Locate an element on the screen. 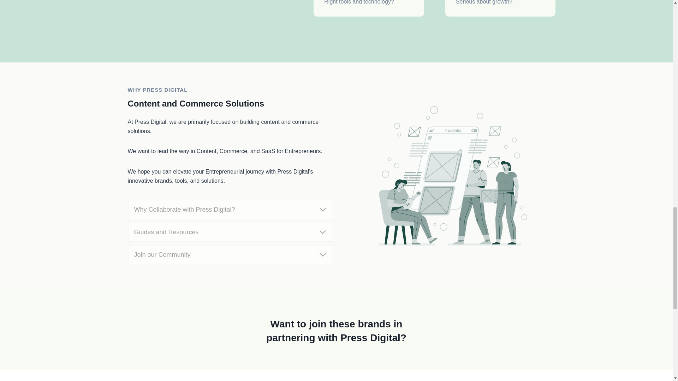  Guides and Resources is located at coordinates (230, 232).